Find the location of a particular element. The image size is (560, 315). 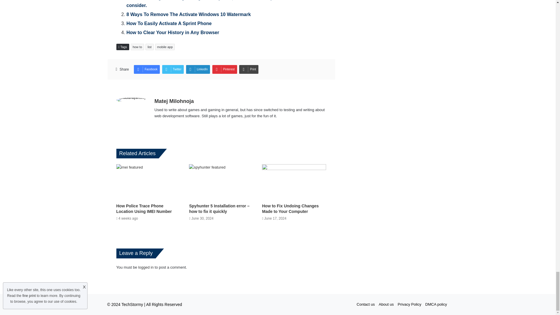

Twitter is located at coordinates (173, 69).